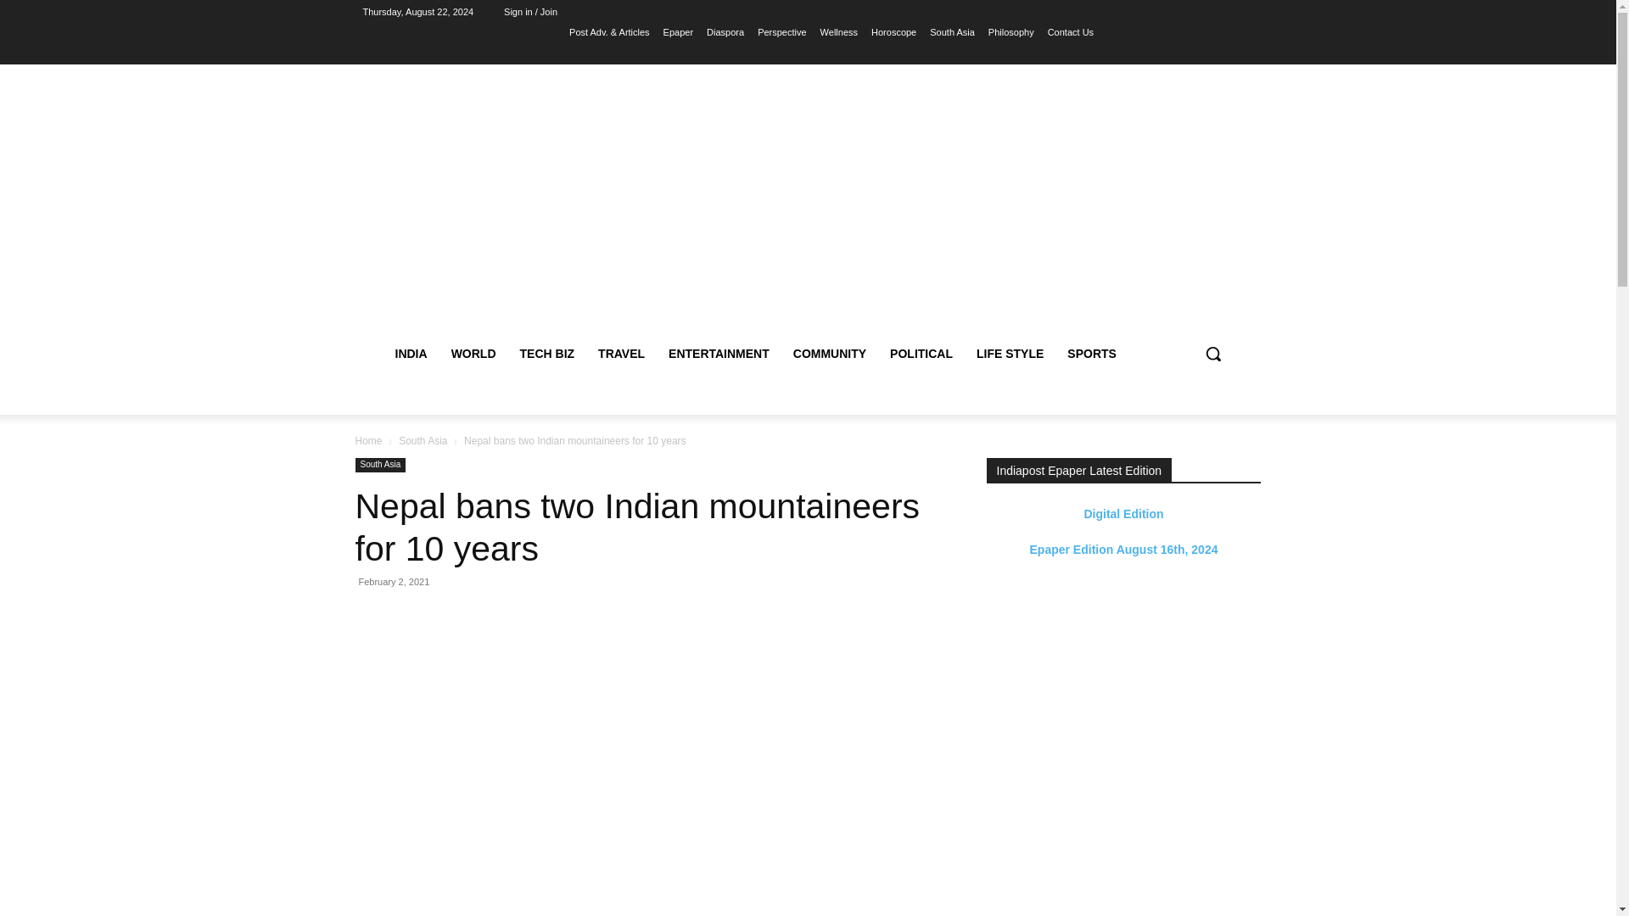 Image resolution: width=1629 pixels, height=916 pixels. What do you see at coordinates (423, 441) in the screenshot?
I see `South Asia` at bounding box center [423, 441].